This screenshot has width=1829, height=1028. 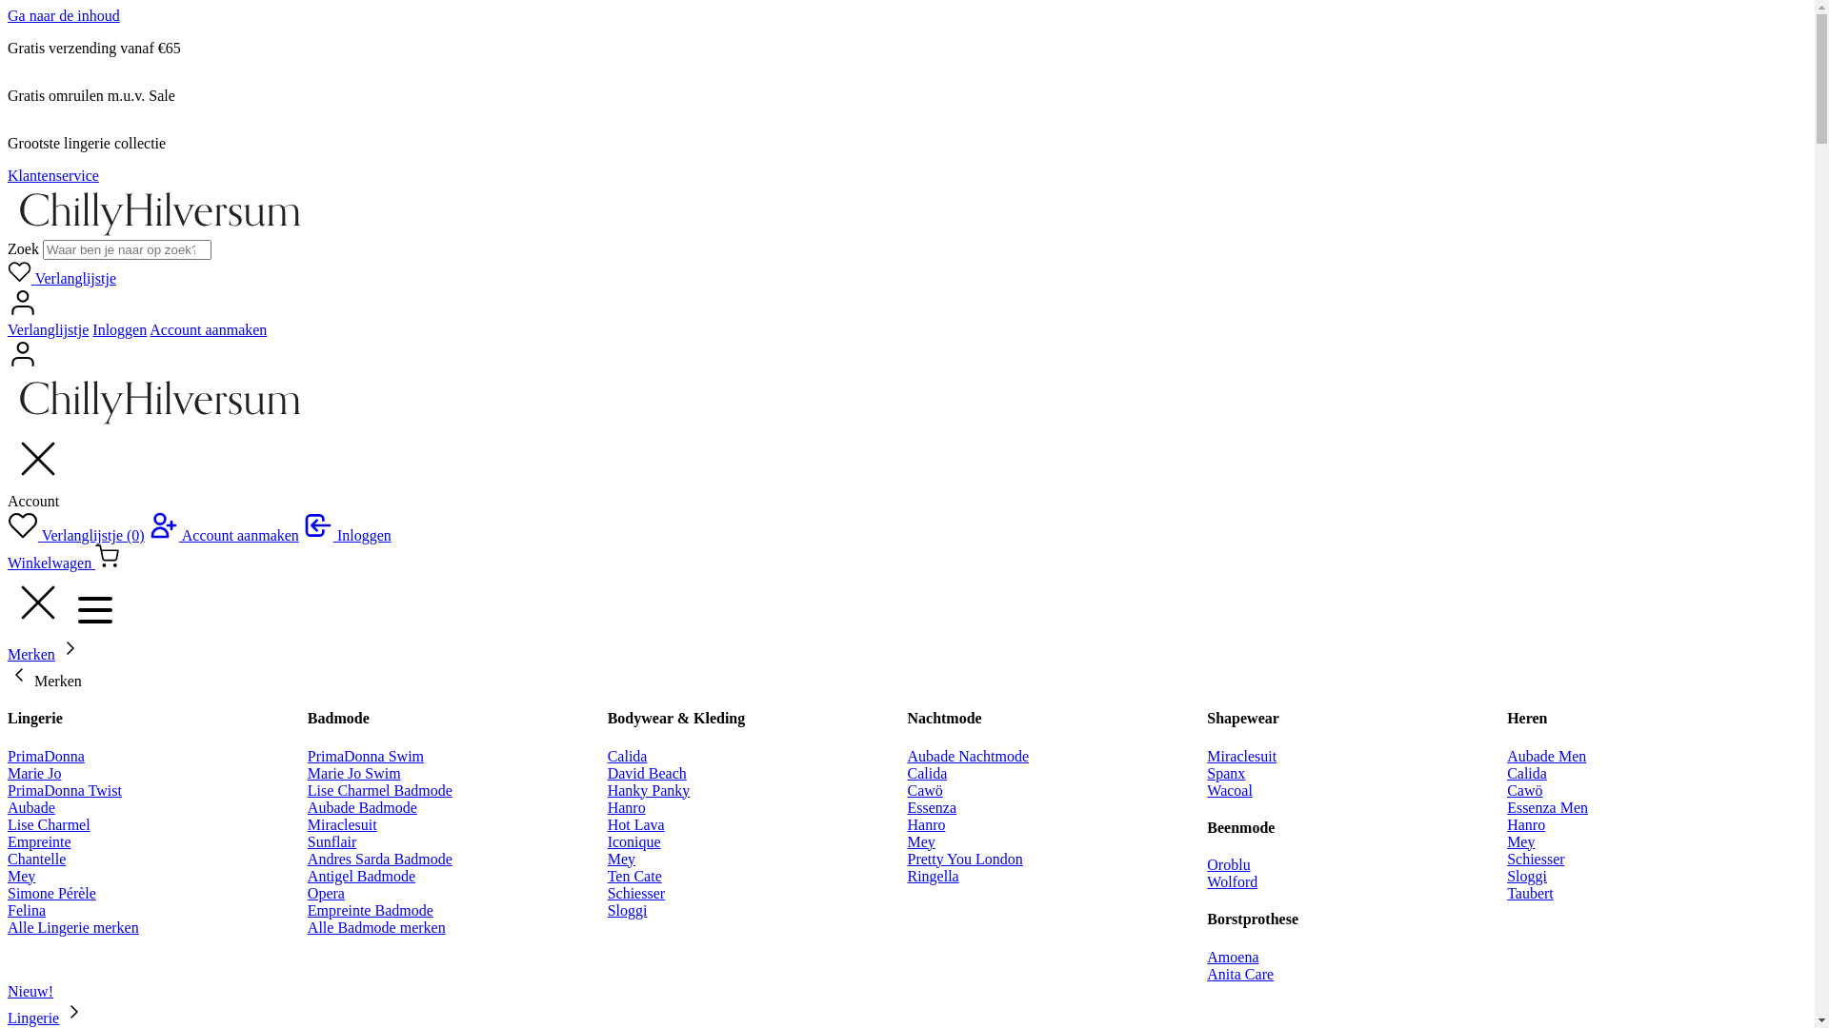 I want to click on Aubade Badmode, so click(x=362, y=807).